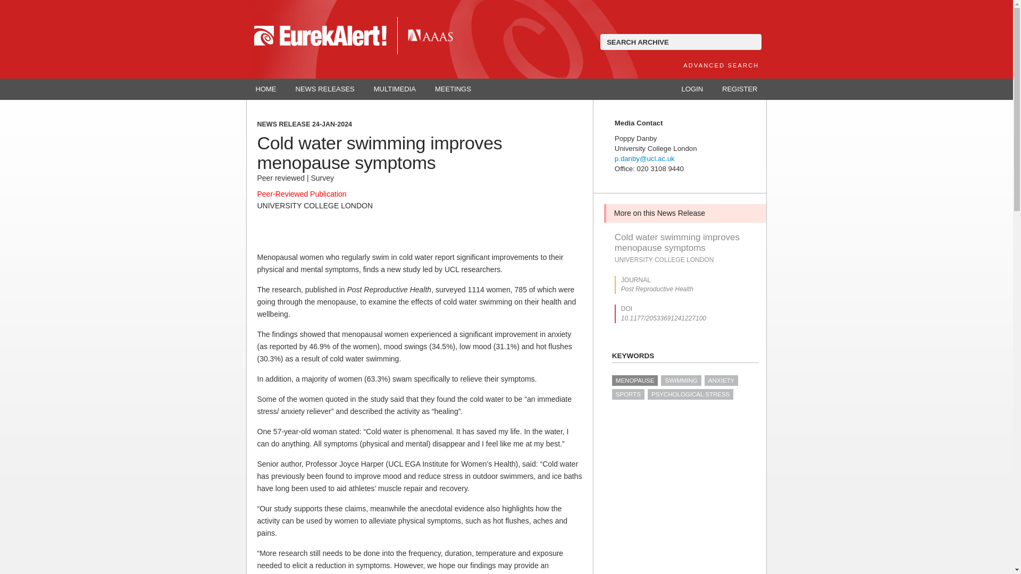  Describe the element at coordinates (635, 381) in the screenshot. I see `MENOPAUSE` at that location.